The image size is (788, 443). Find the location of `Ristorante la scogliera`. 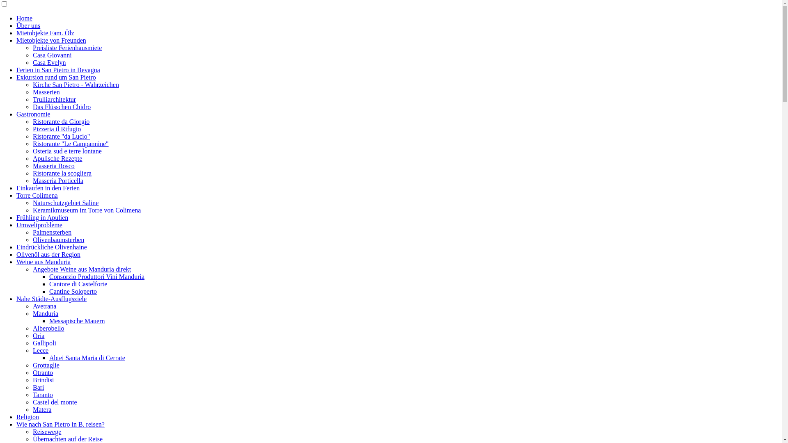

Ristorante la scogliera is located at coordinates (62, 173).